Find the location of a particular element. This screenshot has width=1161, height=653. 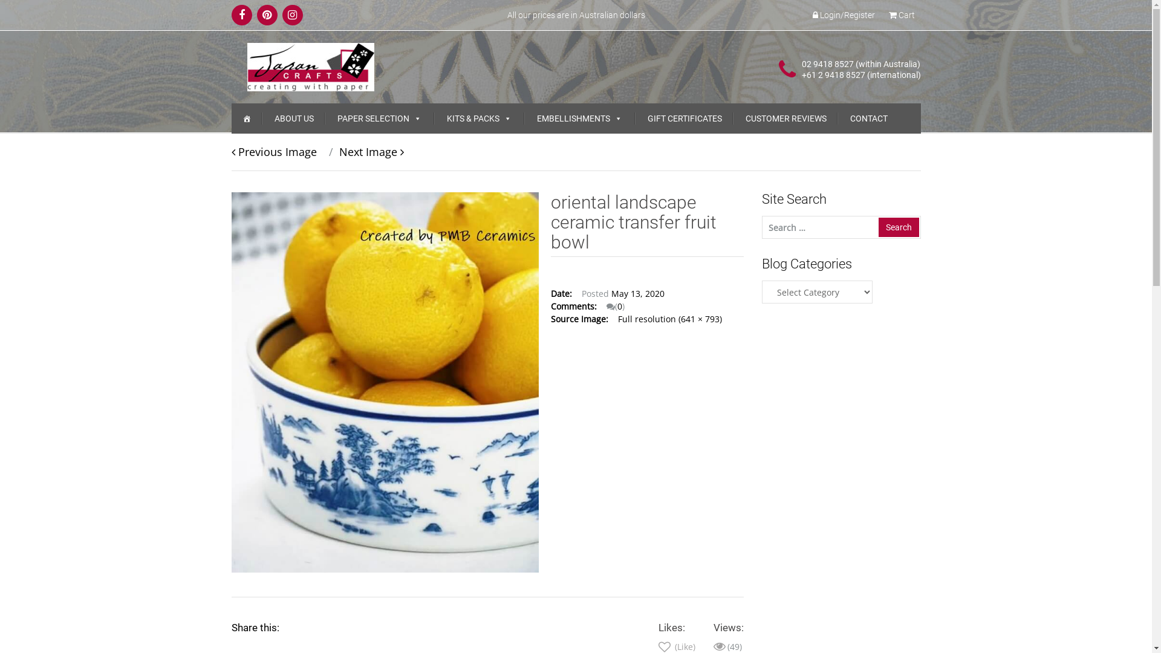

Japan Crafts is located at coordinates (311, 67).